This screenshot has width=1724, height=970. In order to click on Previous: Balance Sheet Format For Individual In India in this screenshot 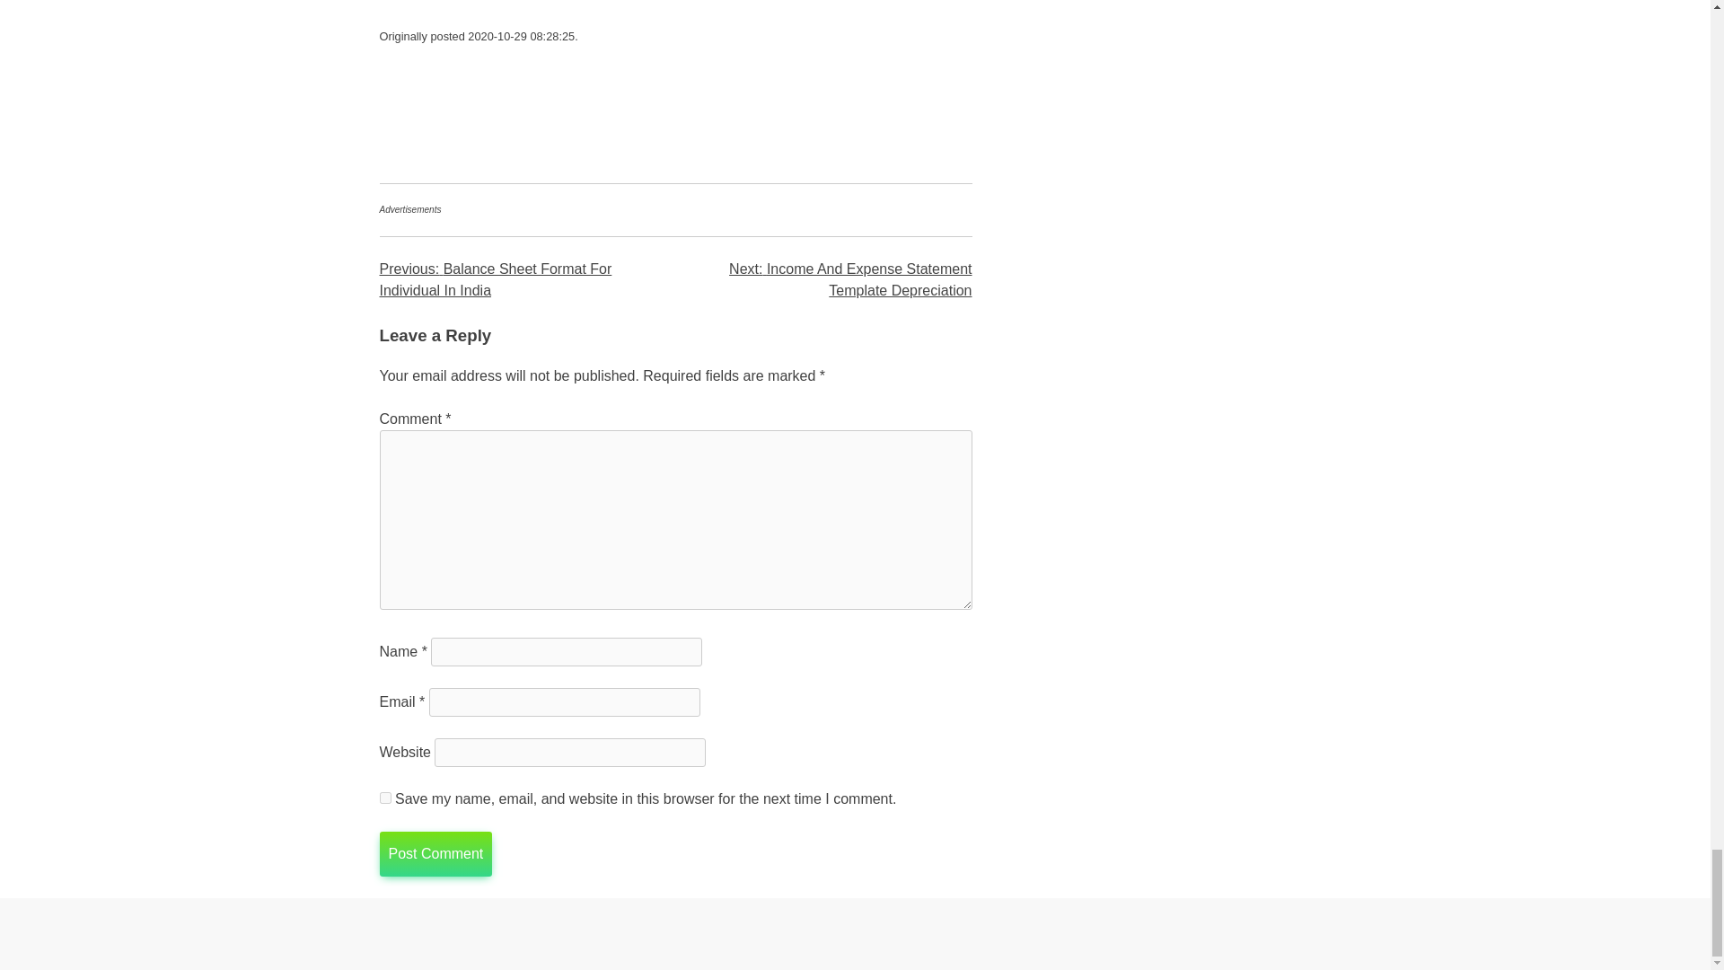, I will do `click(496, 278)`.